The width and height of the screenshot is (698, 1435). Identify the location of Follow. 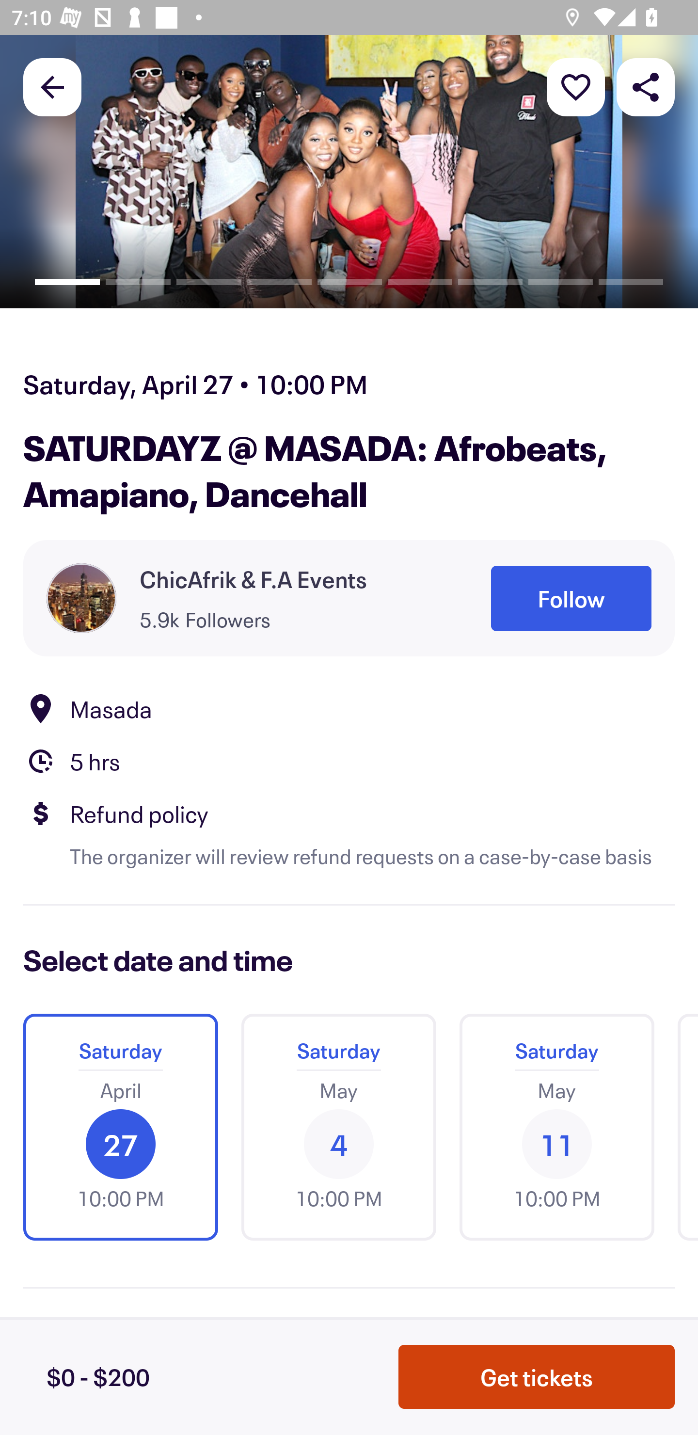
(571, 599).